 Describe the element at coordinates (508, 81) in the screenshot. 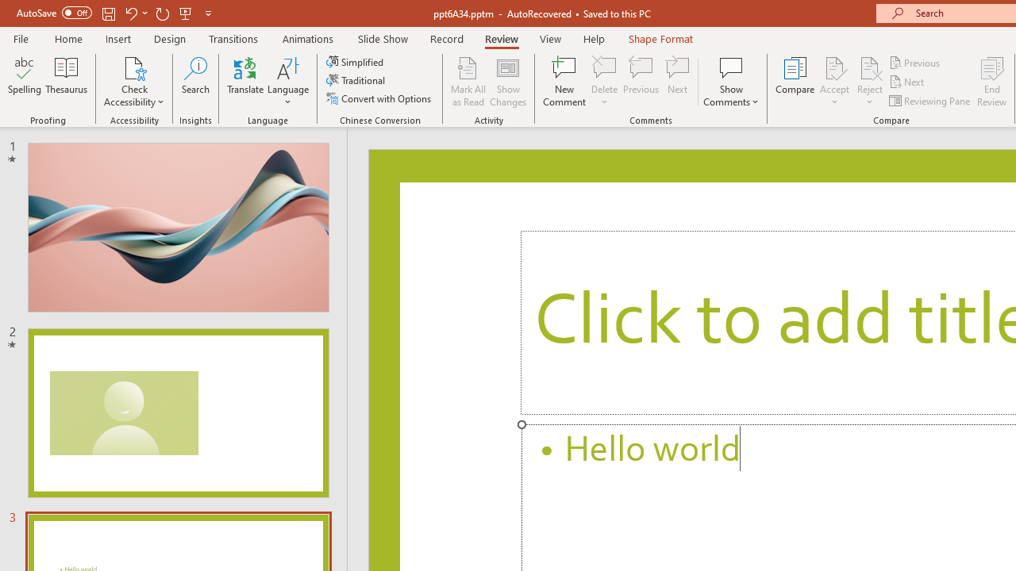

I see `Show Changes` at that location.